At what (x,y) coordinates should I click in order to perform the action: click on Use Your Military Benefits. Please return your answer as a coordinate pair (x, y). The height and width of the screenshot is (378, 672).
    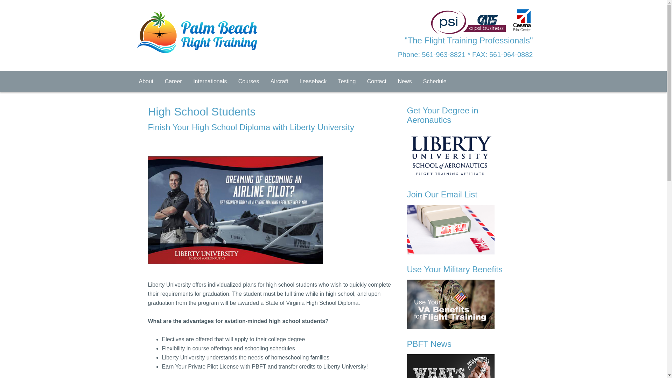
    Looking at the image, I should click on (463, 297).